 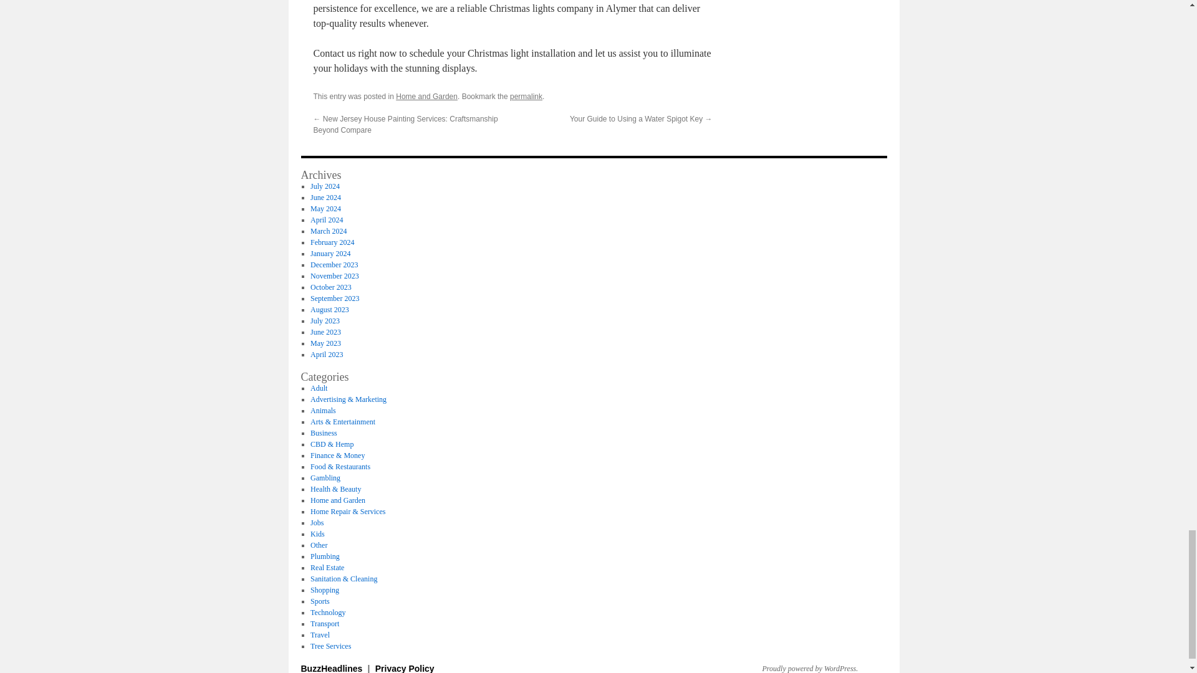 I want to click on December 2023, so click(x=334, y=264).